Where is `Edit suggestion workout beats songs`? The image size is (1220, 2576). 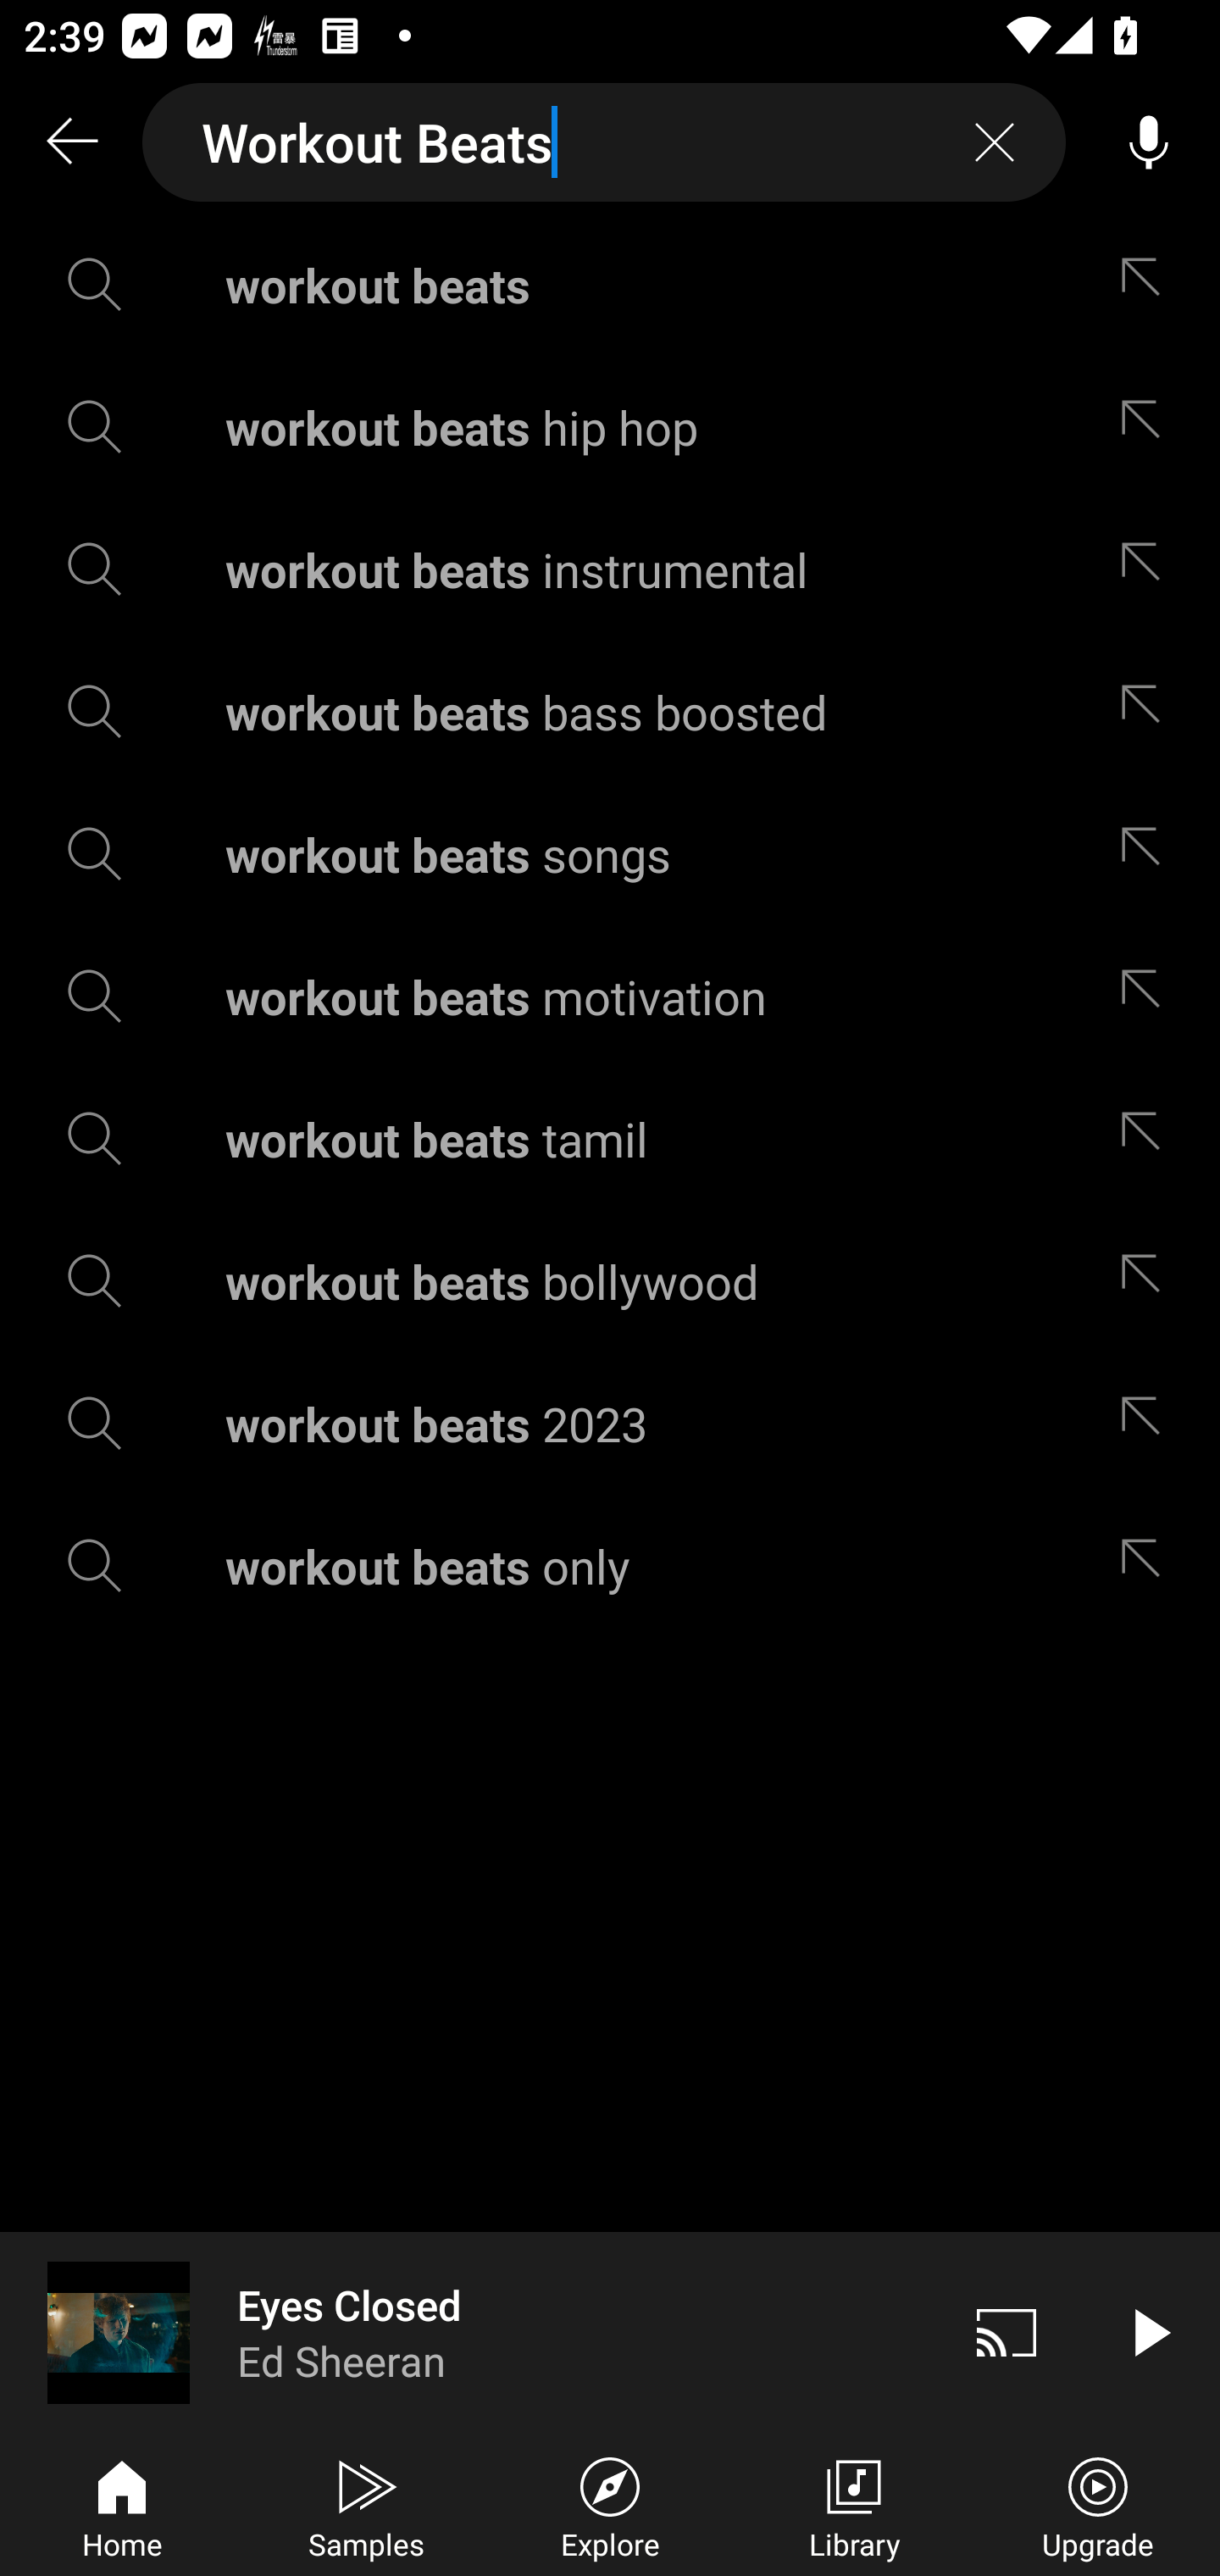
Edit suggestion workout beats songs is located at coordinates (1148, 854).